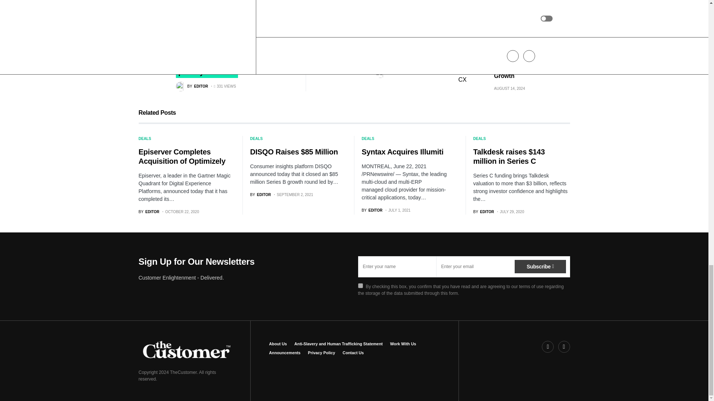 The image size is (714, 401). What do you see at coordinates (391, 73) in the screenshot?
I see `View all posts by Editor` at bounding box center [391, 73].